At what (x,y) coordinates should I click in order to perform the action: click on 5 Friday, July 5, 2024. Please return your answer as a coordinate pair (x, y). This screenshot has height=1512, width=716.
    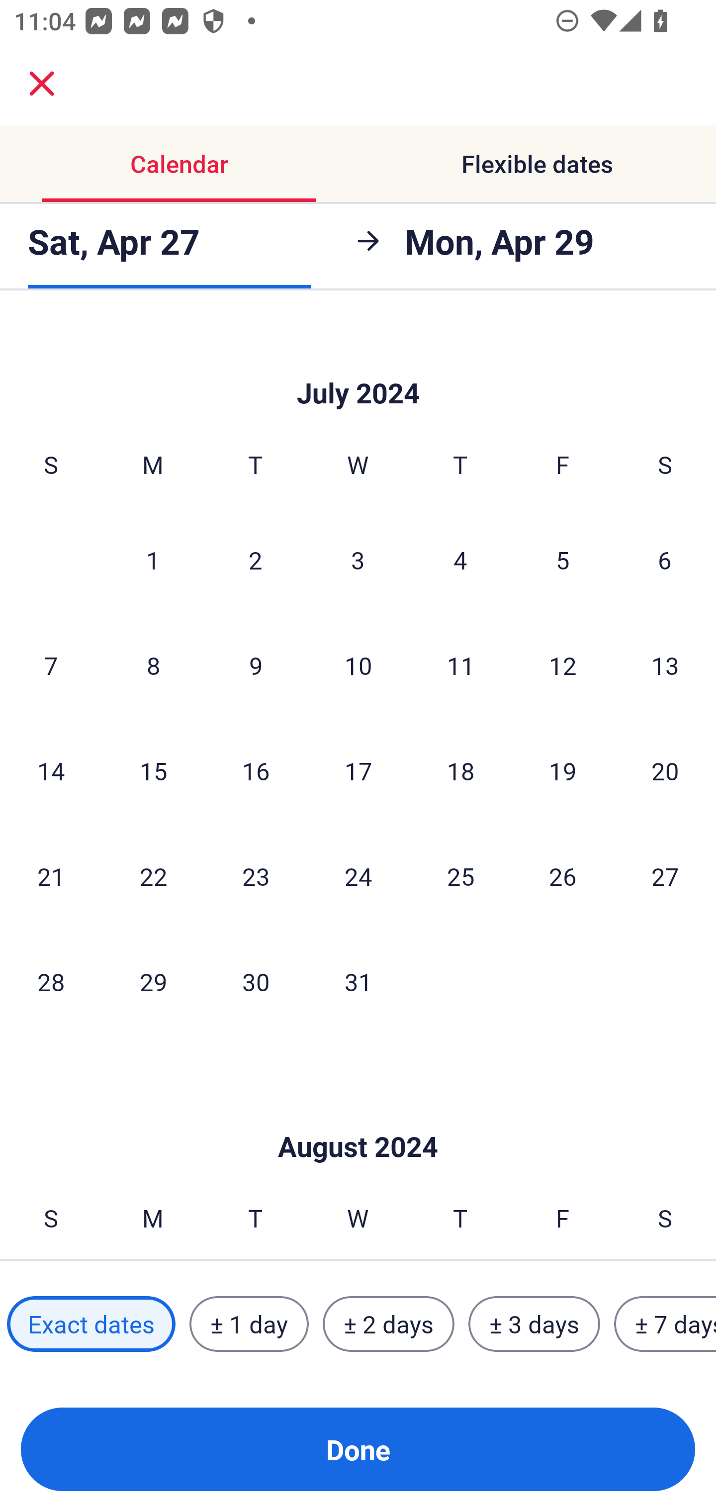
    Looking at the image, I should click on (563, 560).